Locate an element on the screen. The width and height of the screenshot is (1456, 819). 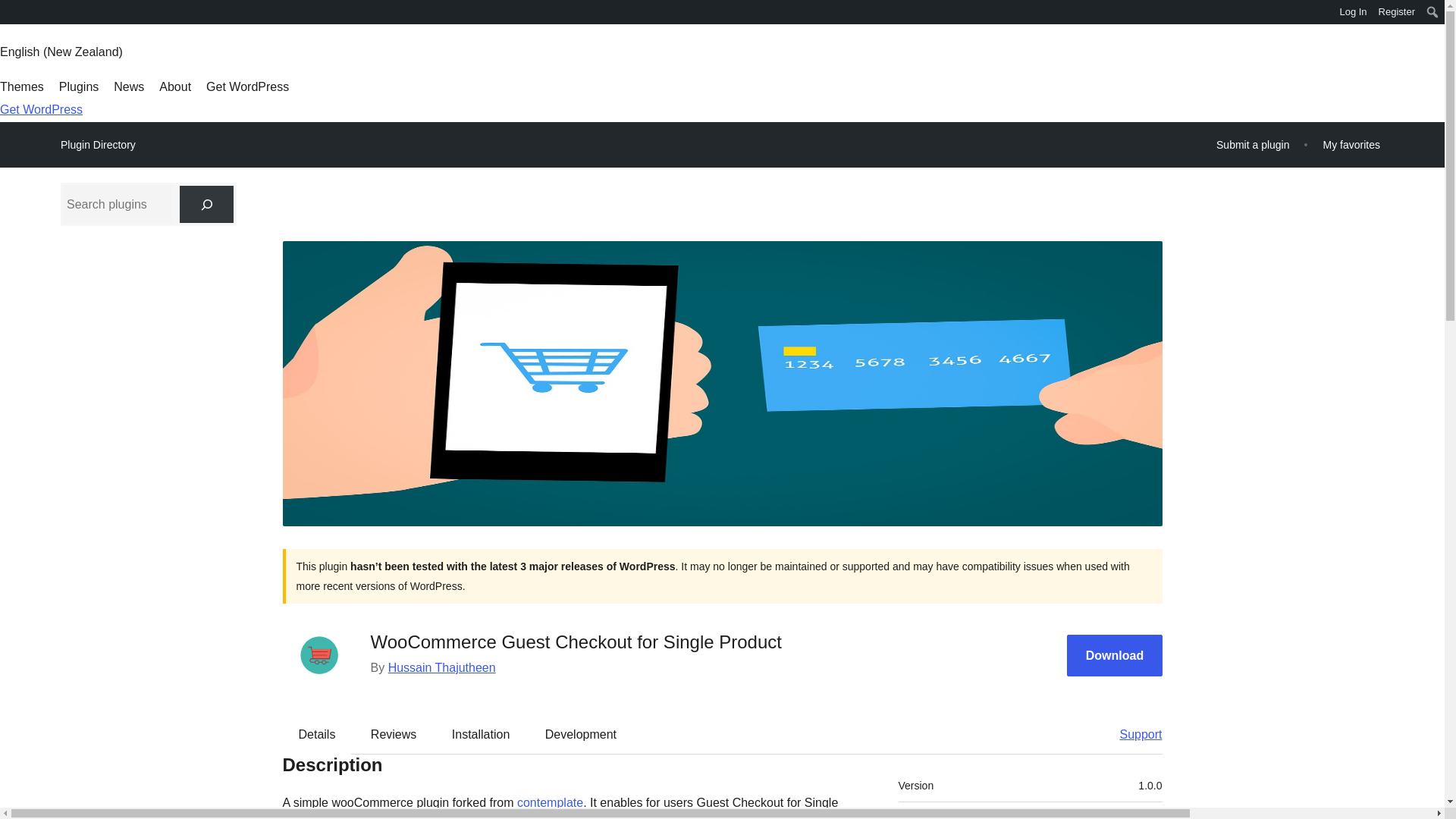
Themes is located at coordinates (21, 86).